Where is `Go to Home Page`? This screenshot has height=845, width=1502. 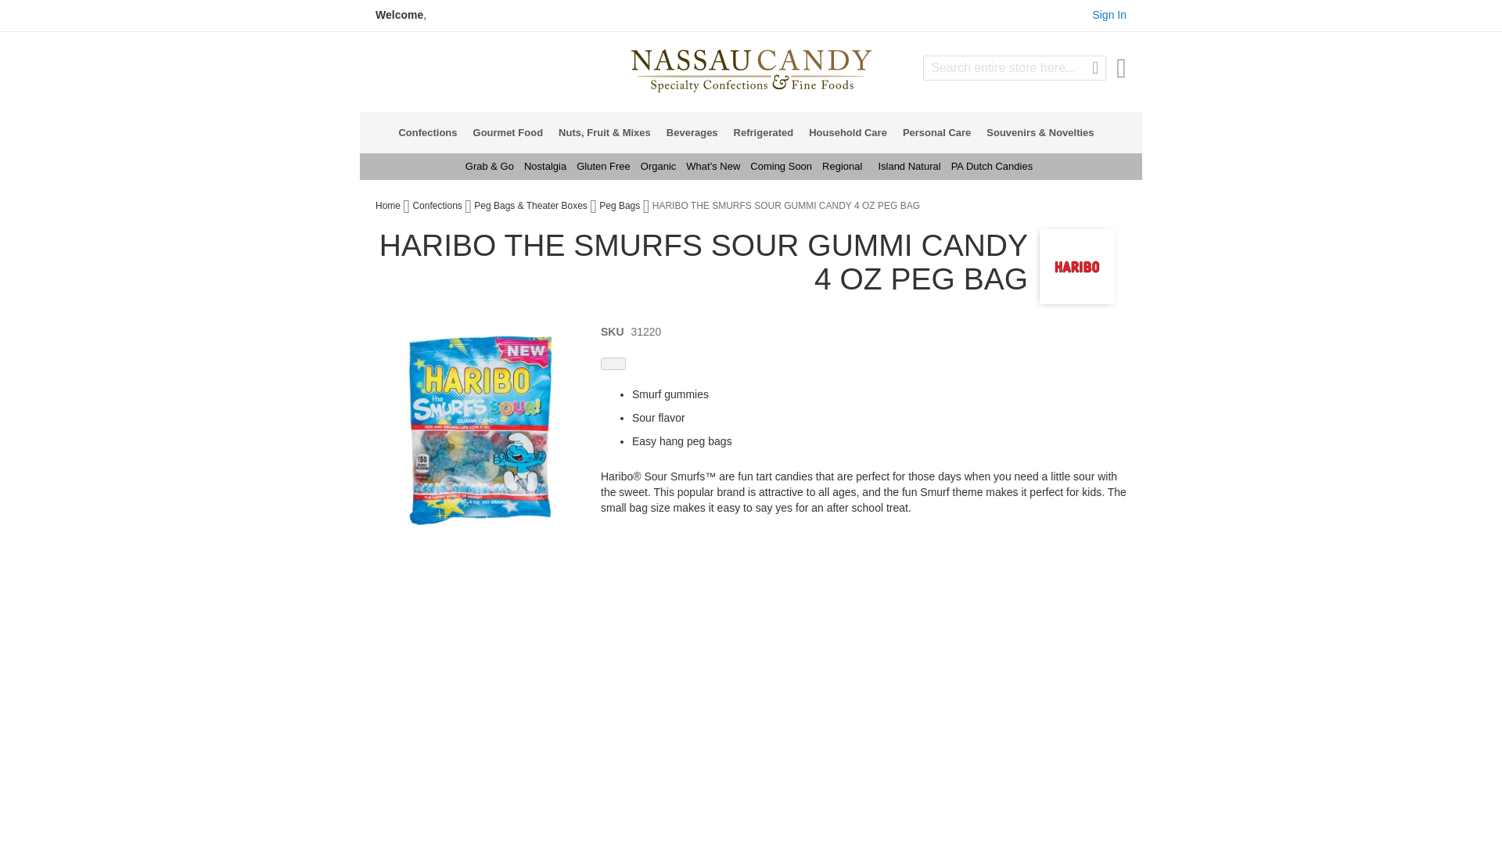 Go to Home Page is located at coordinates (389, 205).